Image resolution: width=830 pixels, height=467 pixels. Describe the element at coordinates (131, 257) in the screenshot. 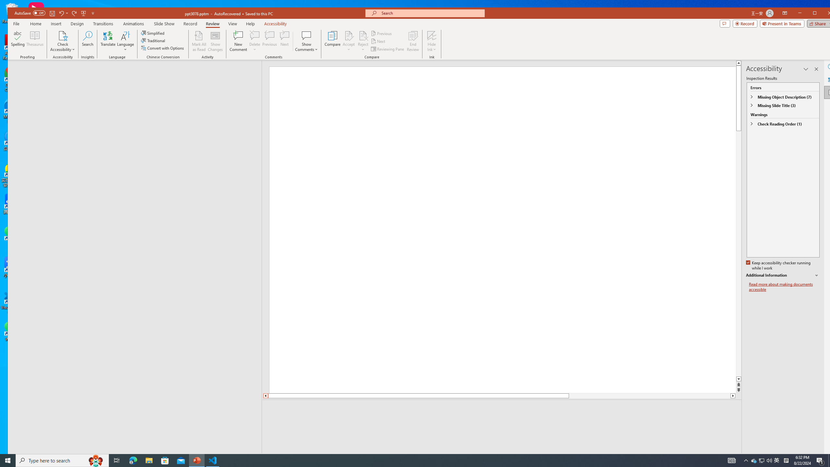

I see `Rectangle` at that location.